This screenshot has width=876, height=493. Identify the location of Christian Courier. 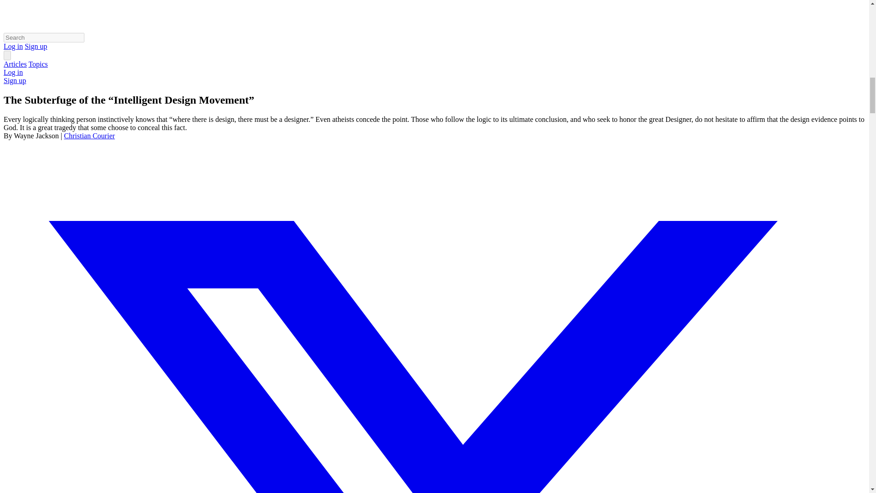
(89, 136).